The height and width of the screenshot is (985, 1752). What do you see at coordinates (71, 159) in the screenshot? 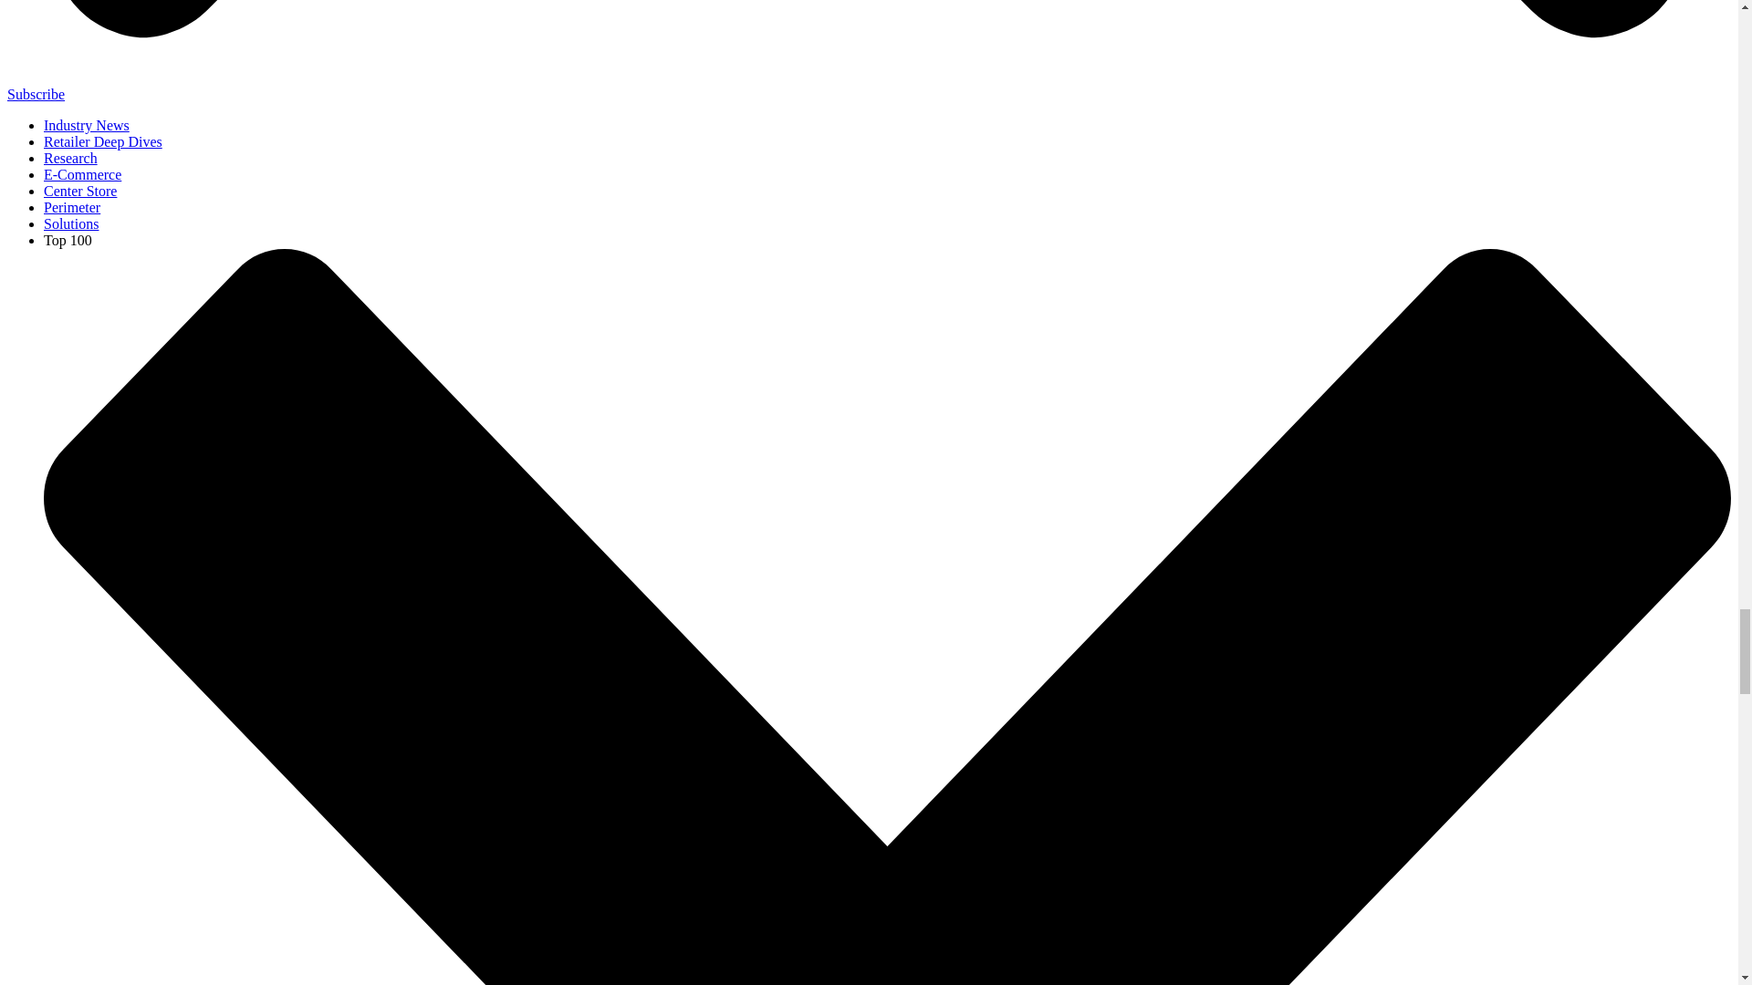
I see `Research` at bounding box center [71, 159].